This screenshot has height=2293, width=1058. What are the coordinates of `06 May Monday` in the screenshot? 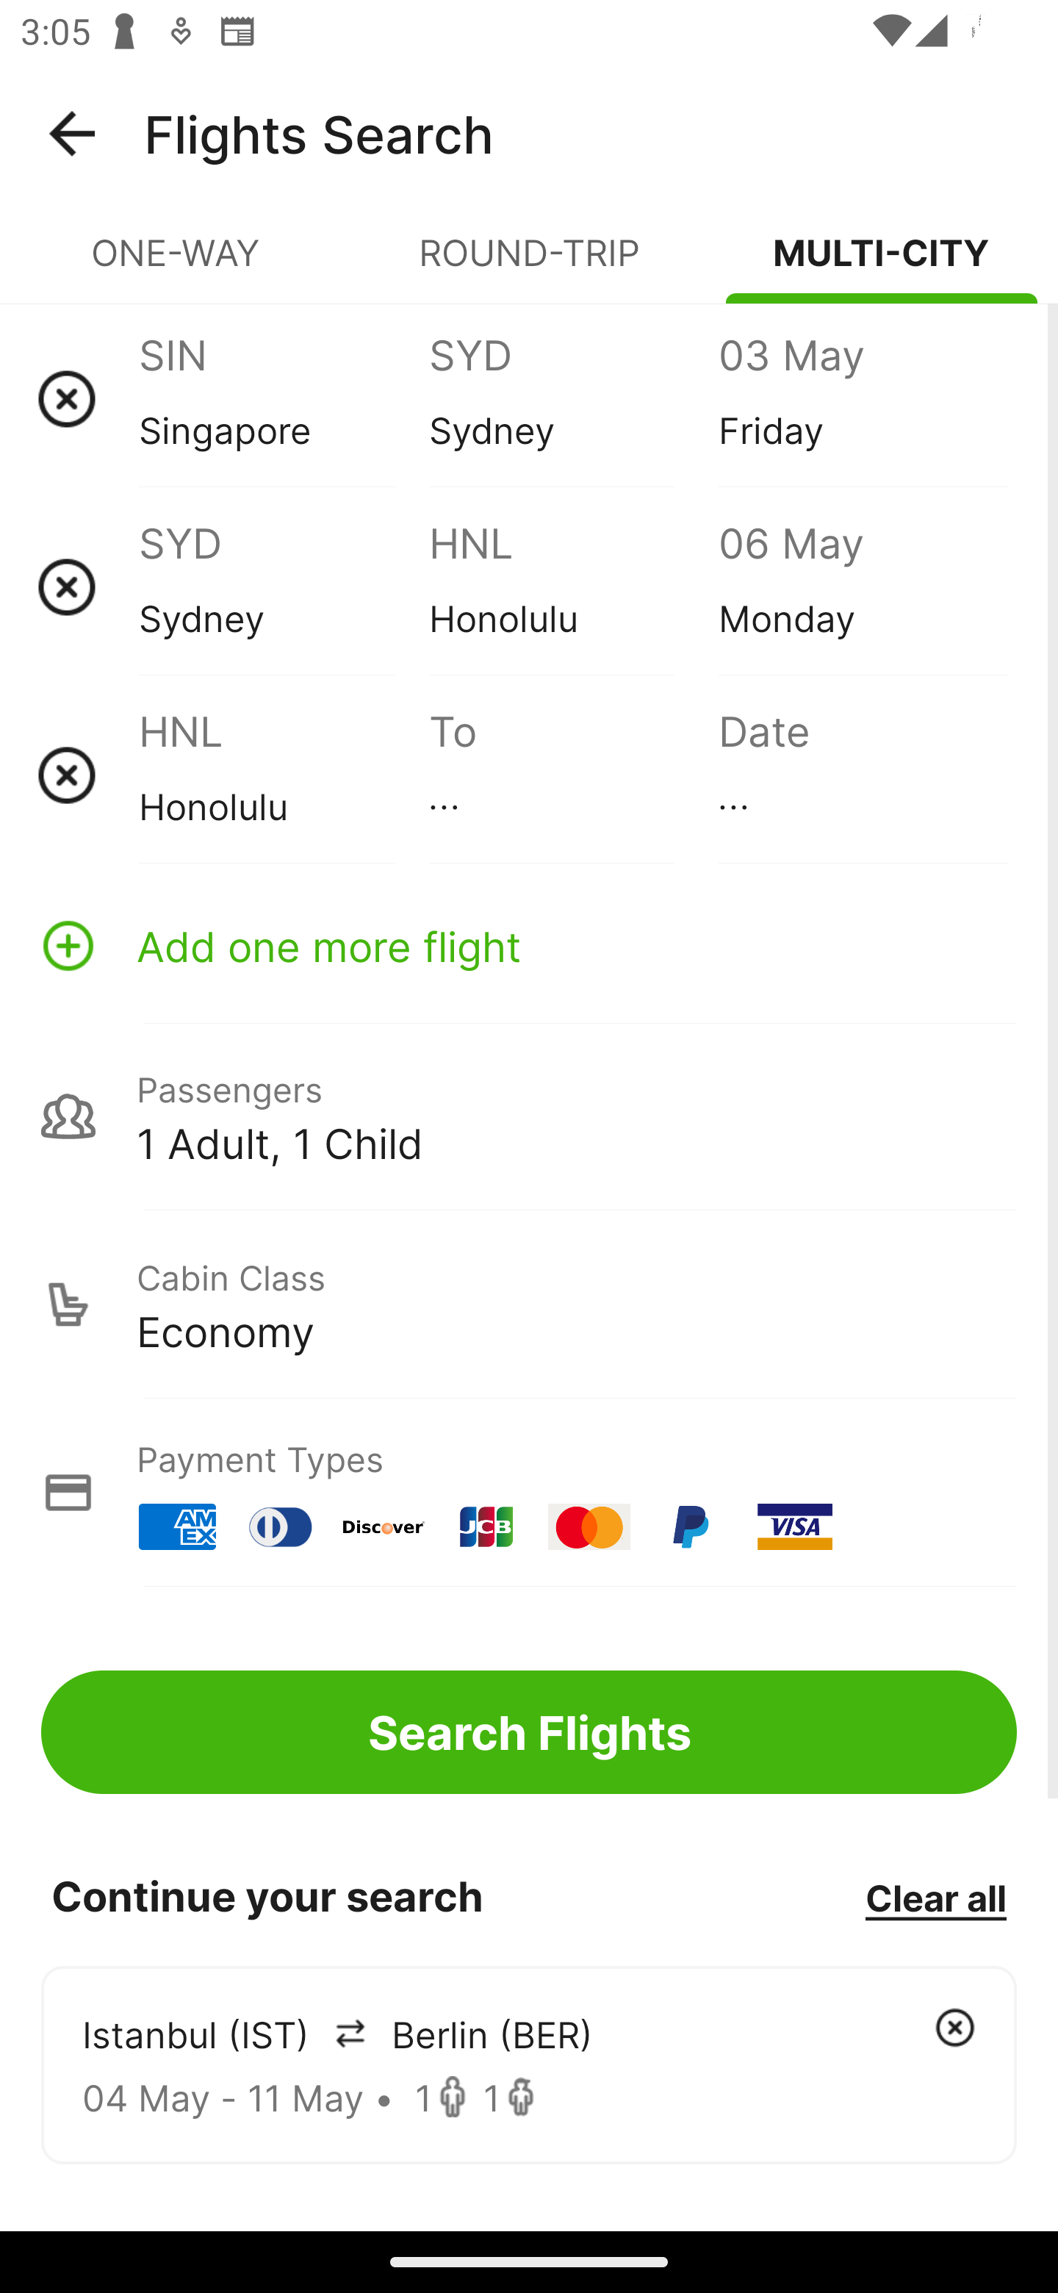 It's located at (863, 586).